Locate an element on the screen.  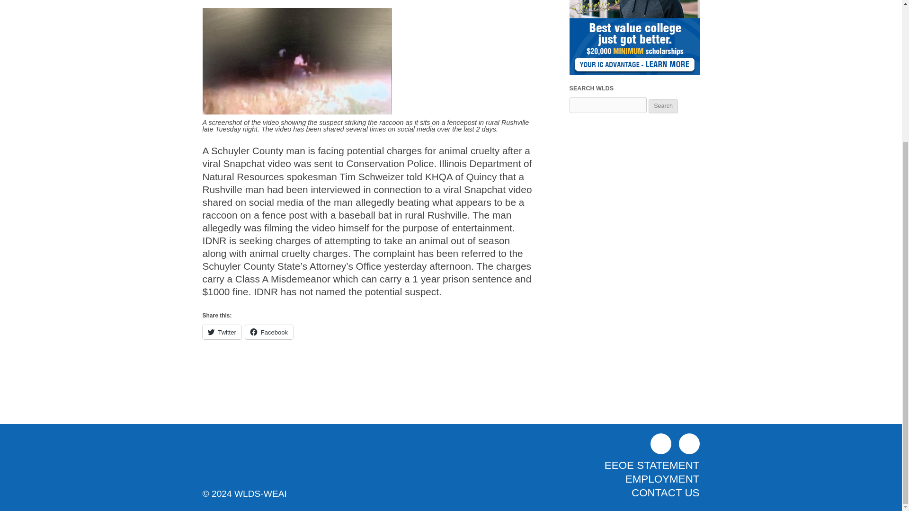
Search is located at coordinates (663, 106).